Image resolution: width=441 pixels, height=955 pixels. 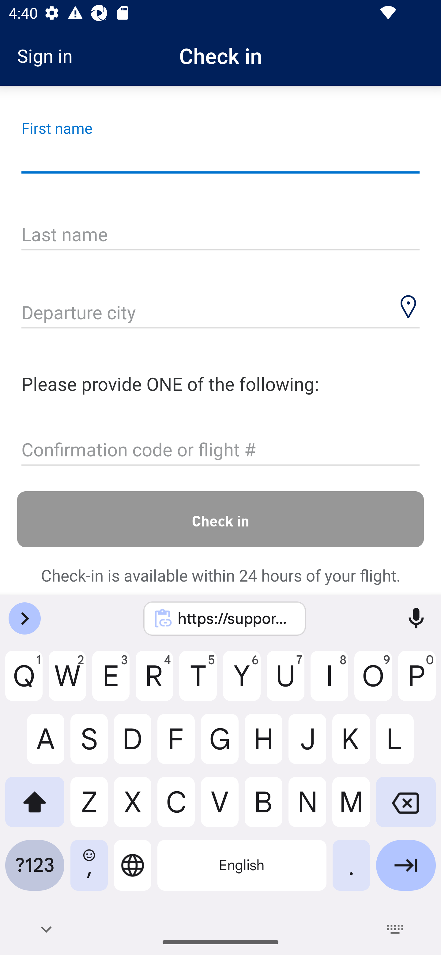 I want to click on Sign in, so click(x=49, y=56).